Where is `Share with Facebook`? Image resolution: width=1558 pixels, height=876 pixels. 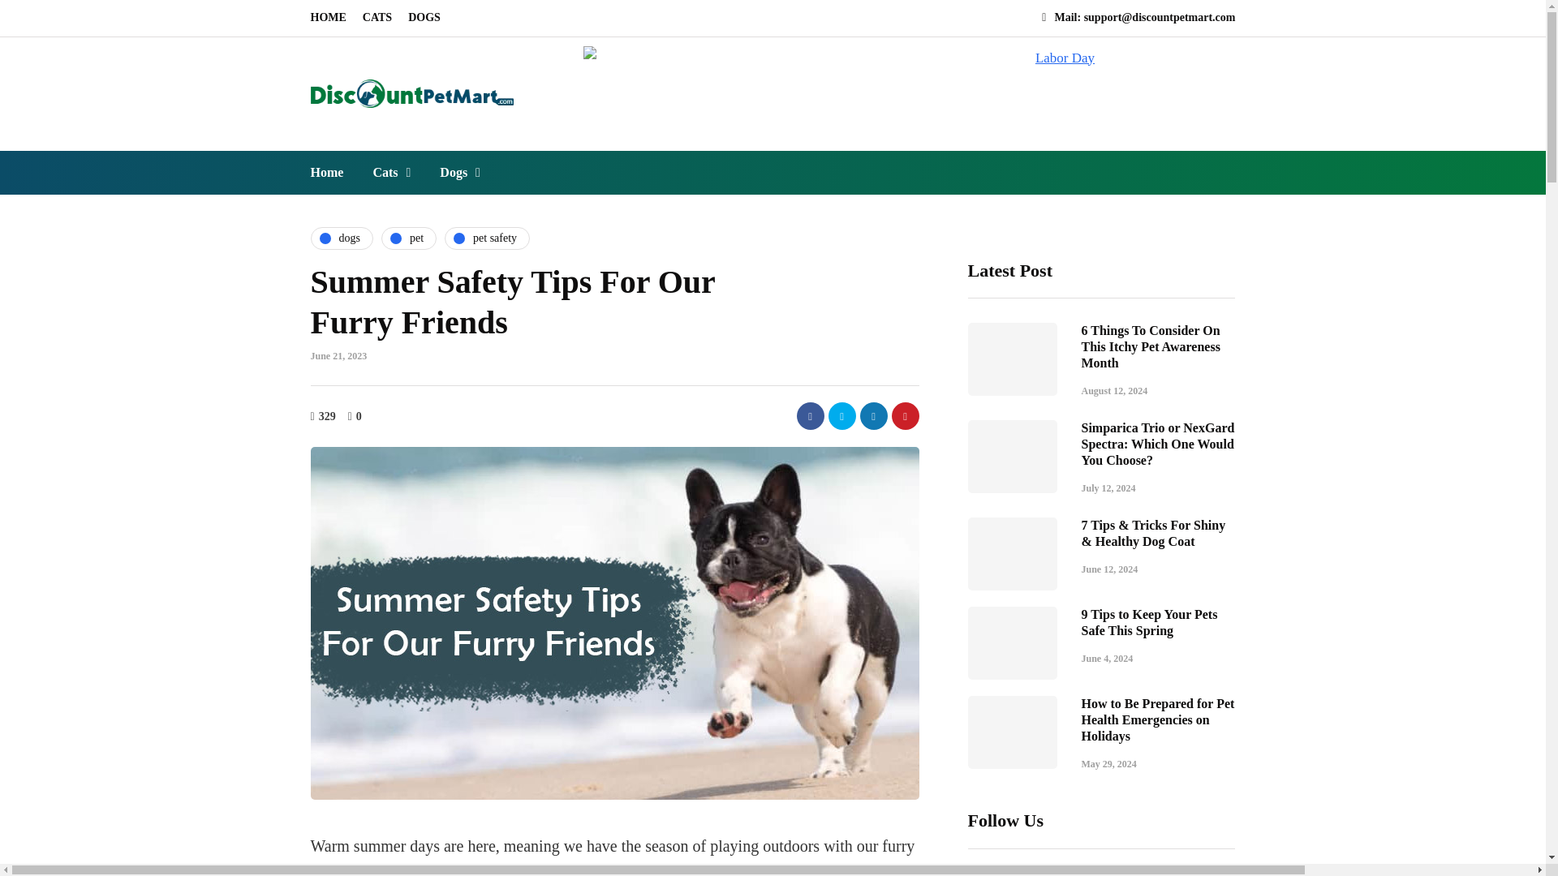 Share with Facebook is located at coordinates (810, 415).